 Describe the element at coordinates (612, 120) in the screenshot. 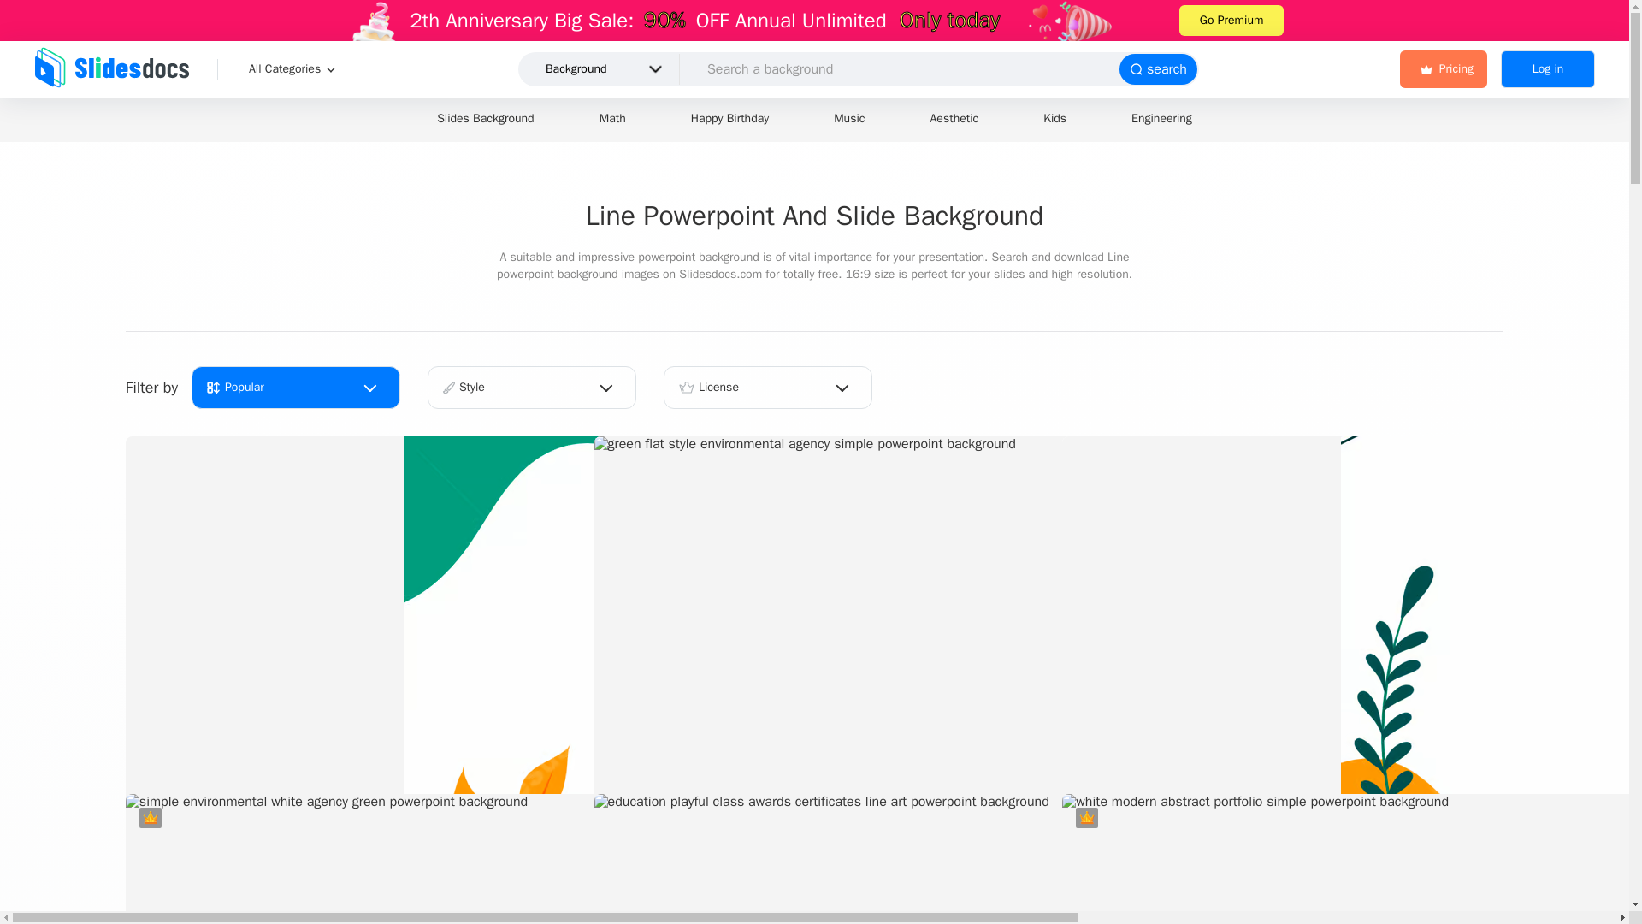

I see `Math` at that location.